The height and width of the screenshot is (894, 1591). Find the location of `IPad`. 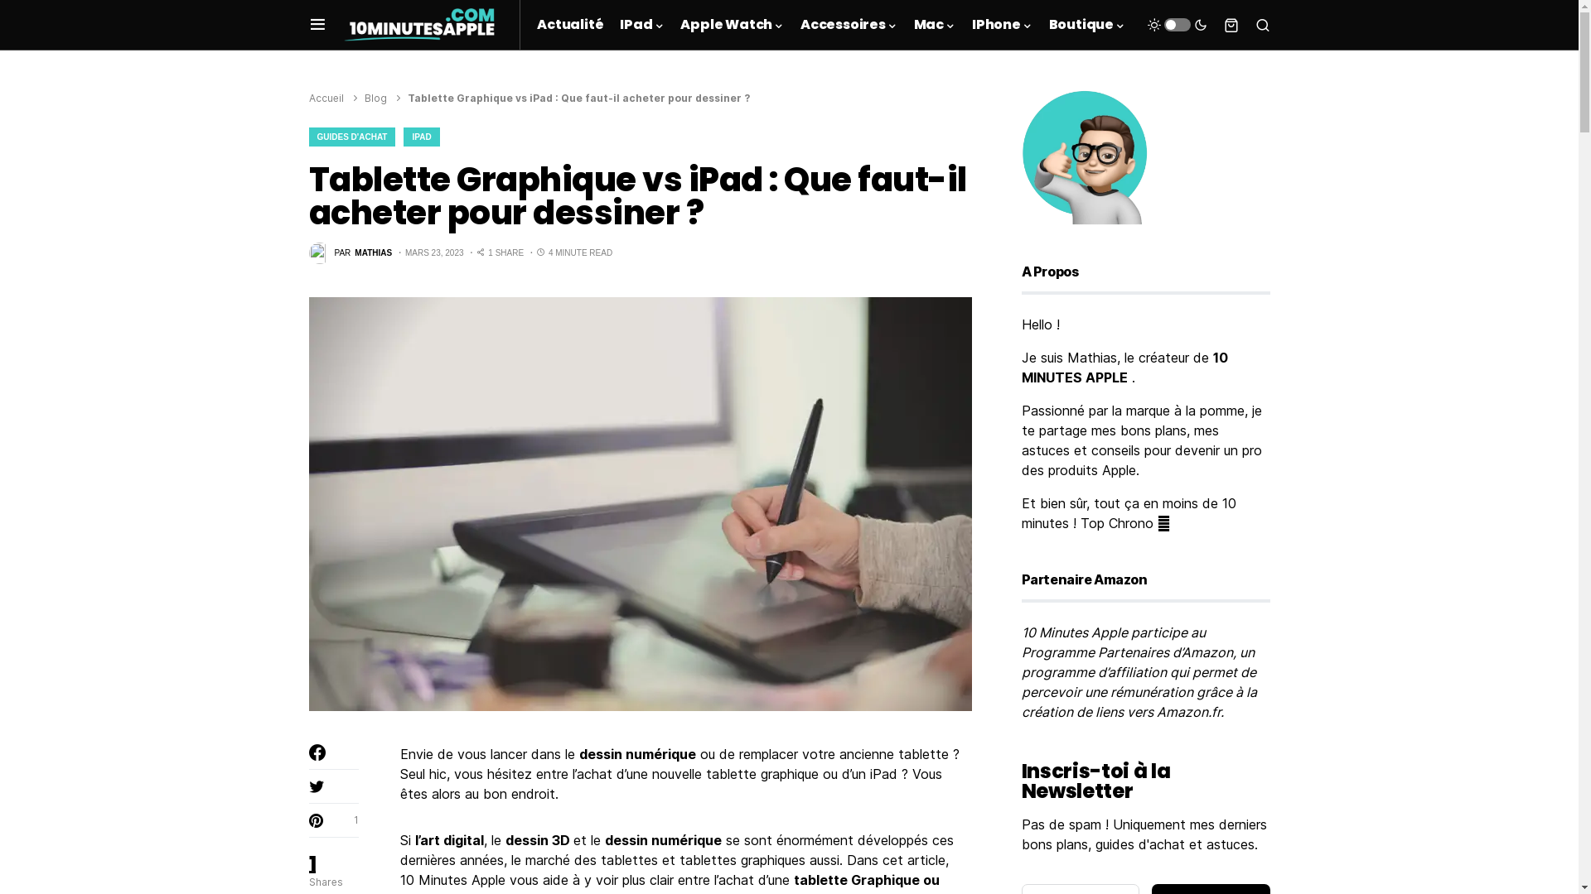

IPad is located at coordinates (641, 25).